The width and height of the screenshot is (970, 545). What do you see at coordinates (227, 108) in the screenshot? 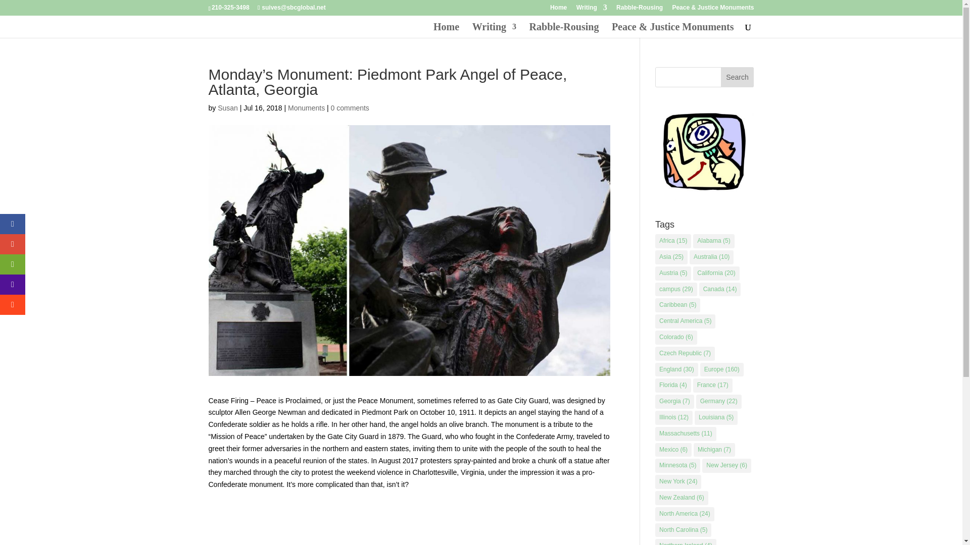
I see `Susan` at bounding box center [227, 108].